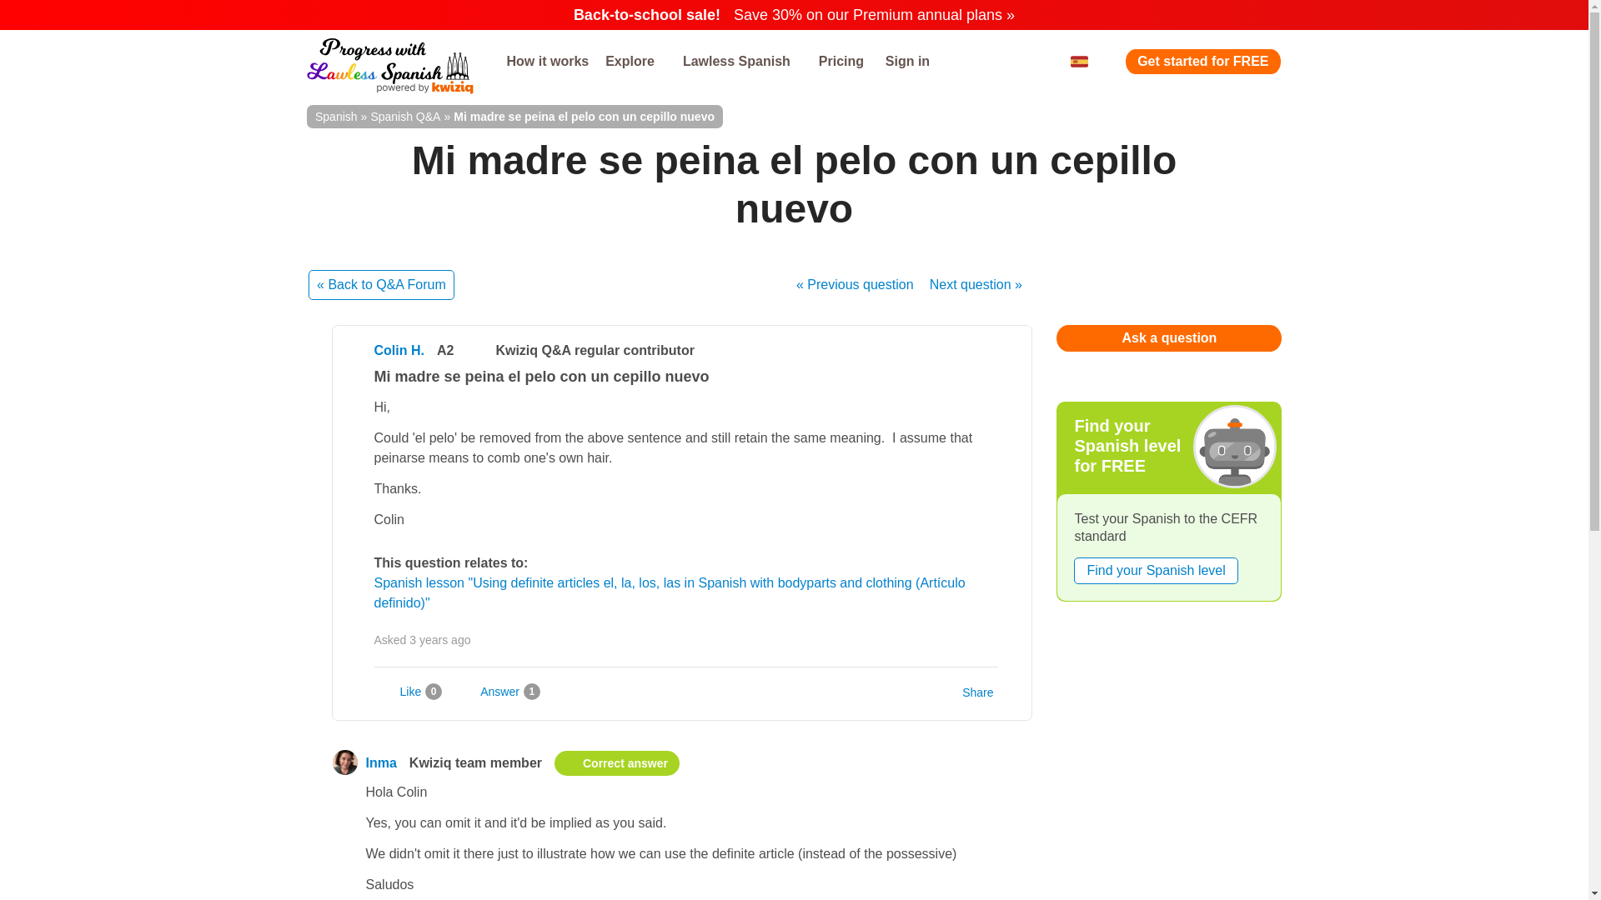 The height and width of the screenshot is (900, 1601). Describe the element at coordinates (440, 640) in the screenshot. I see `23rd May 2021` at that location.